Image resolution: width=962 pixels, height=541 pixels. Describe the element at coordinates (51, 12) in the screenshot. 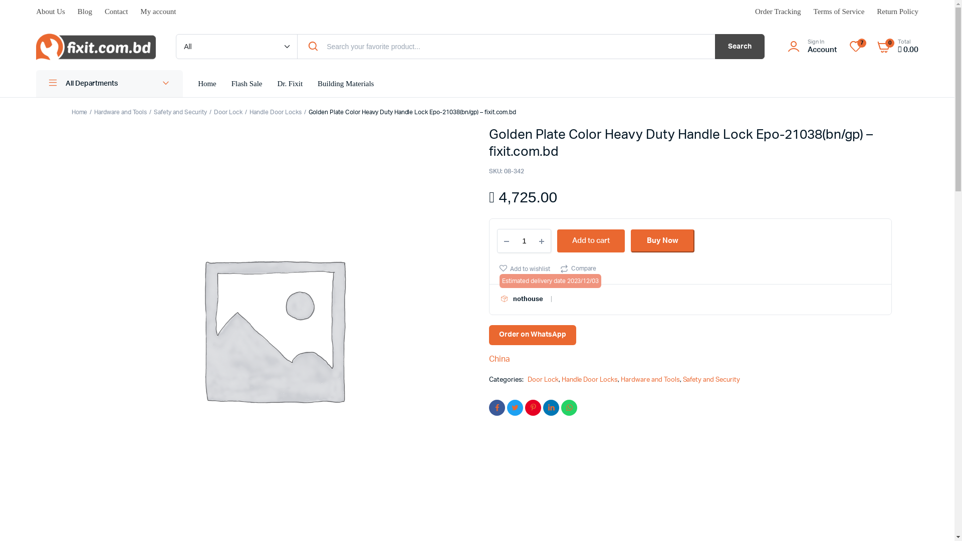

I see `About Us` at that location.